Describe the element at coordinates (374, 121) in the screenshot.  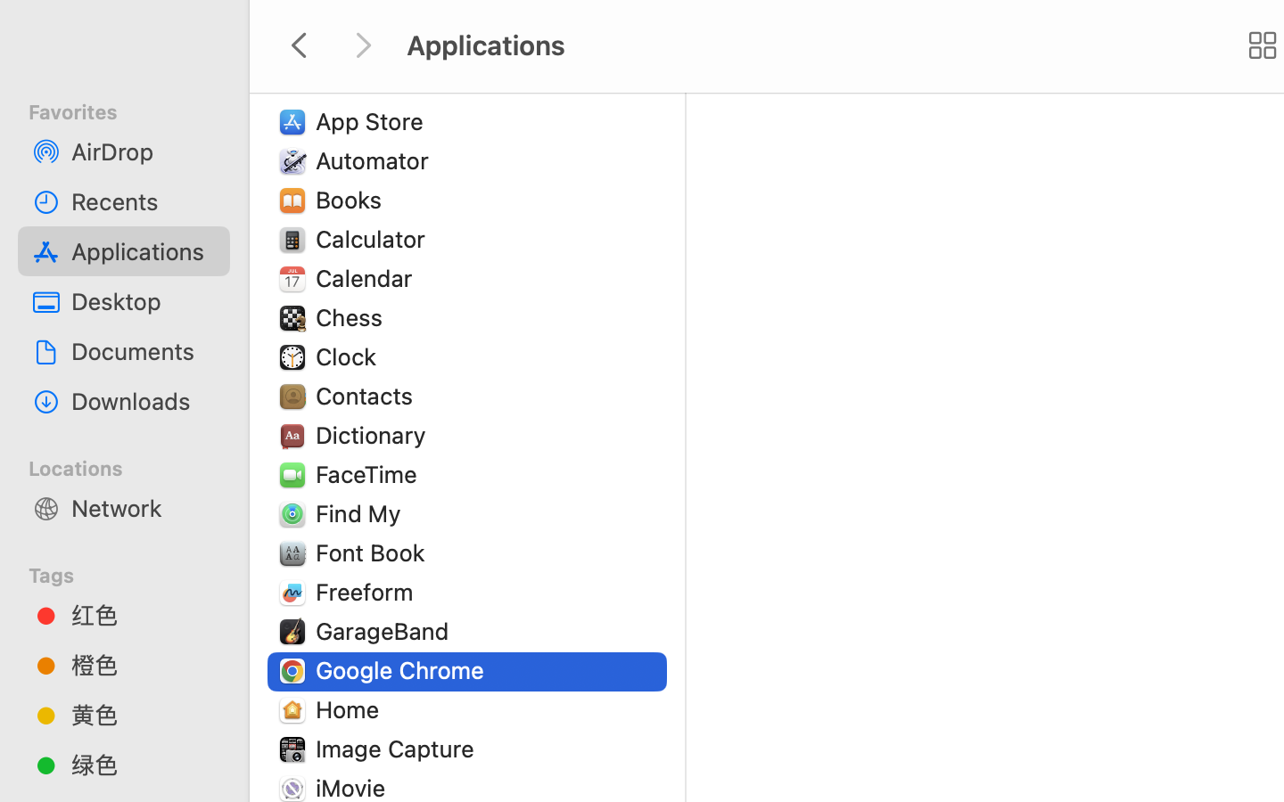
I see `App Store` at that location.